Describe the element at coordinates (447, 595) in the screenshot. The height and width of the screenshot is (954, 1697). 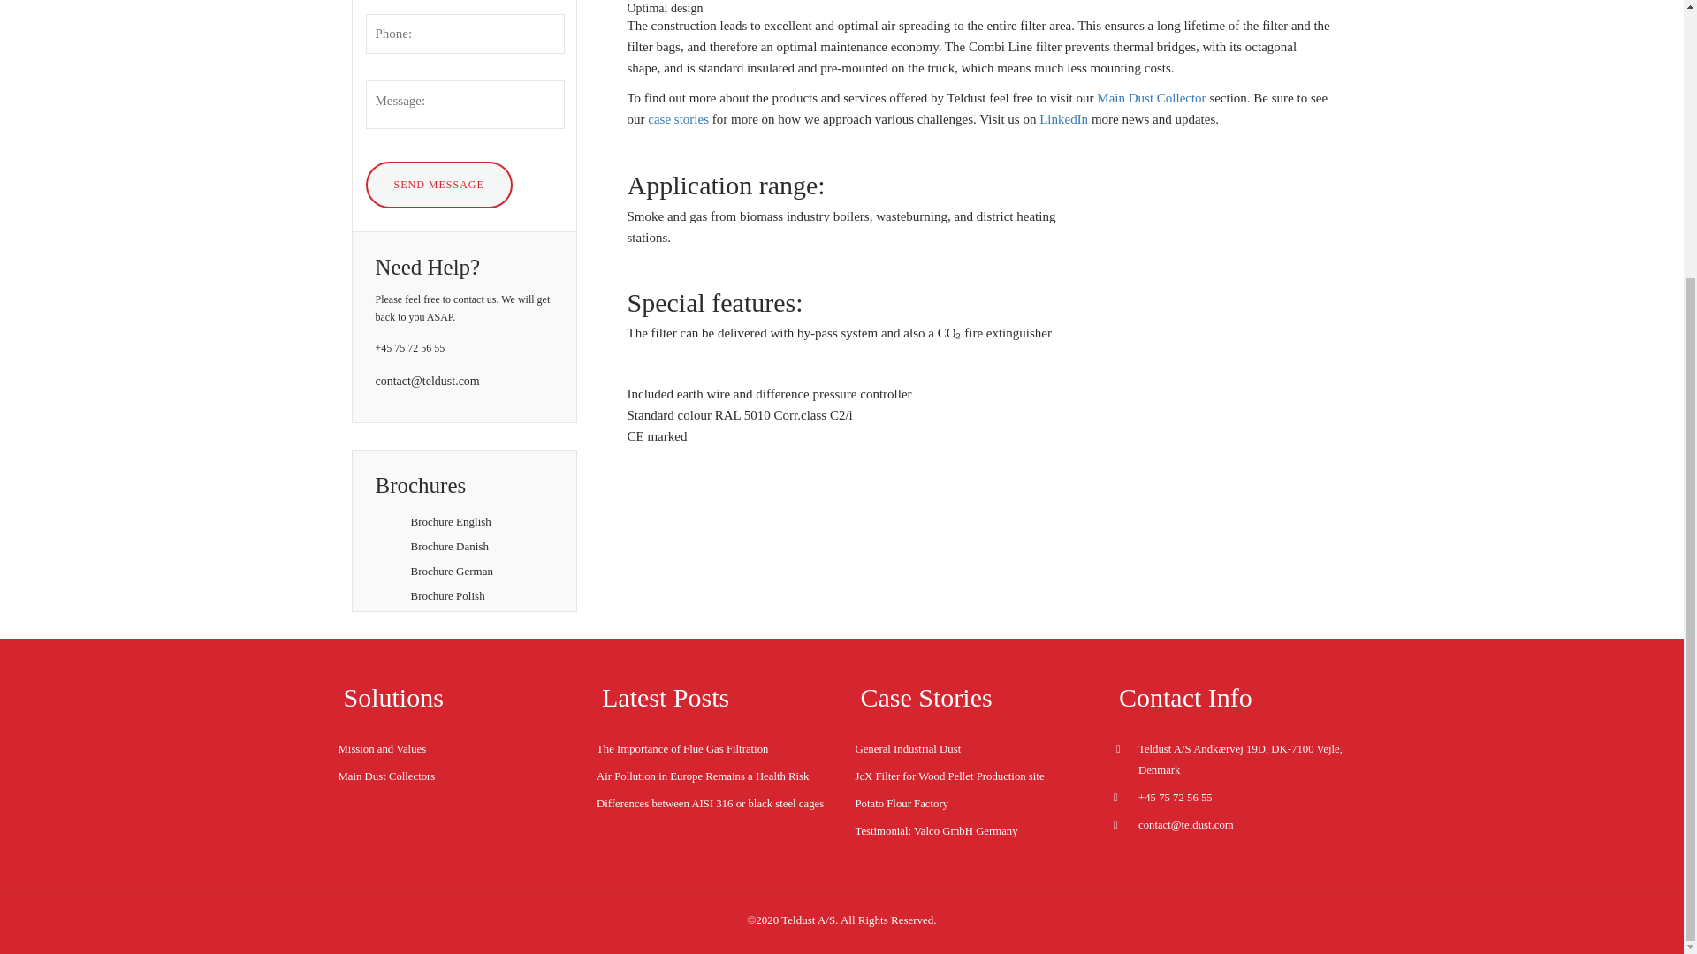
I see `Brochure Polish` at that location.